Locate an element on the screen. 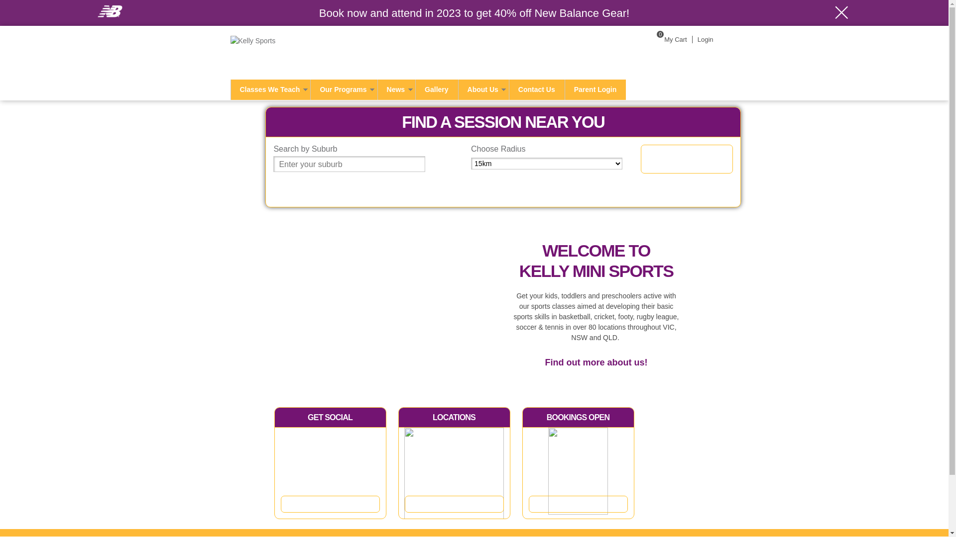  LIKE US NOW is located at coordinates (331, 504).